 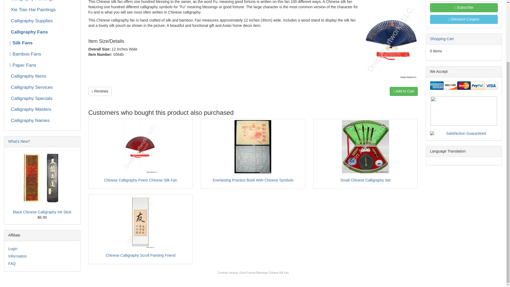 What do you see at coordinates (42, 178) in the screenshot?
I see `Black Chinese Calligraphy Ink Stick` at bounding box center [42, 178].